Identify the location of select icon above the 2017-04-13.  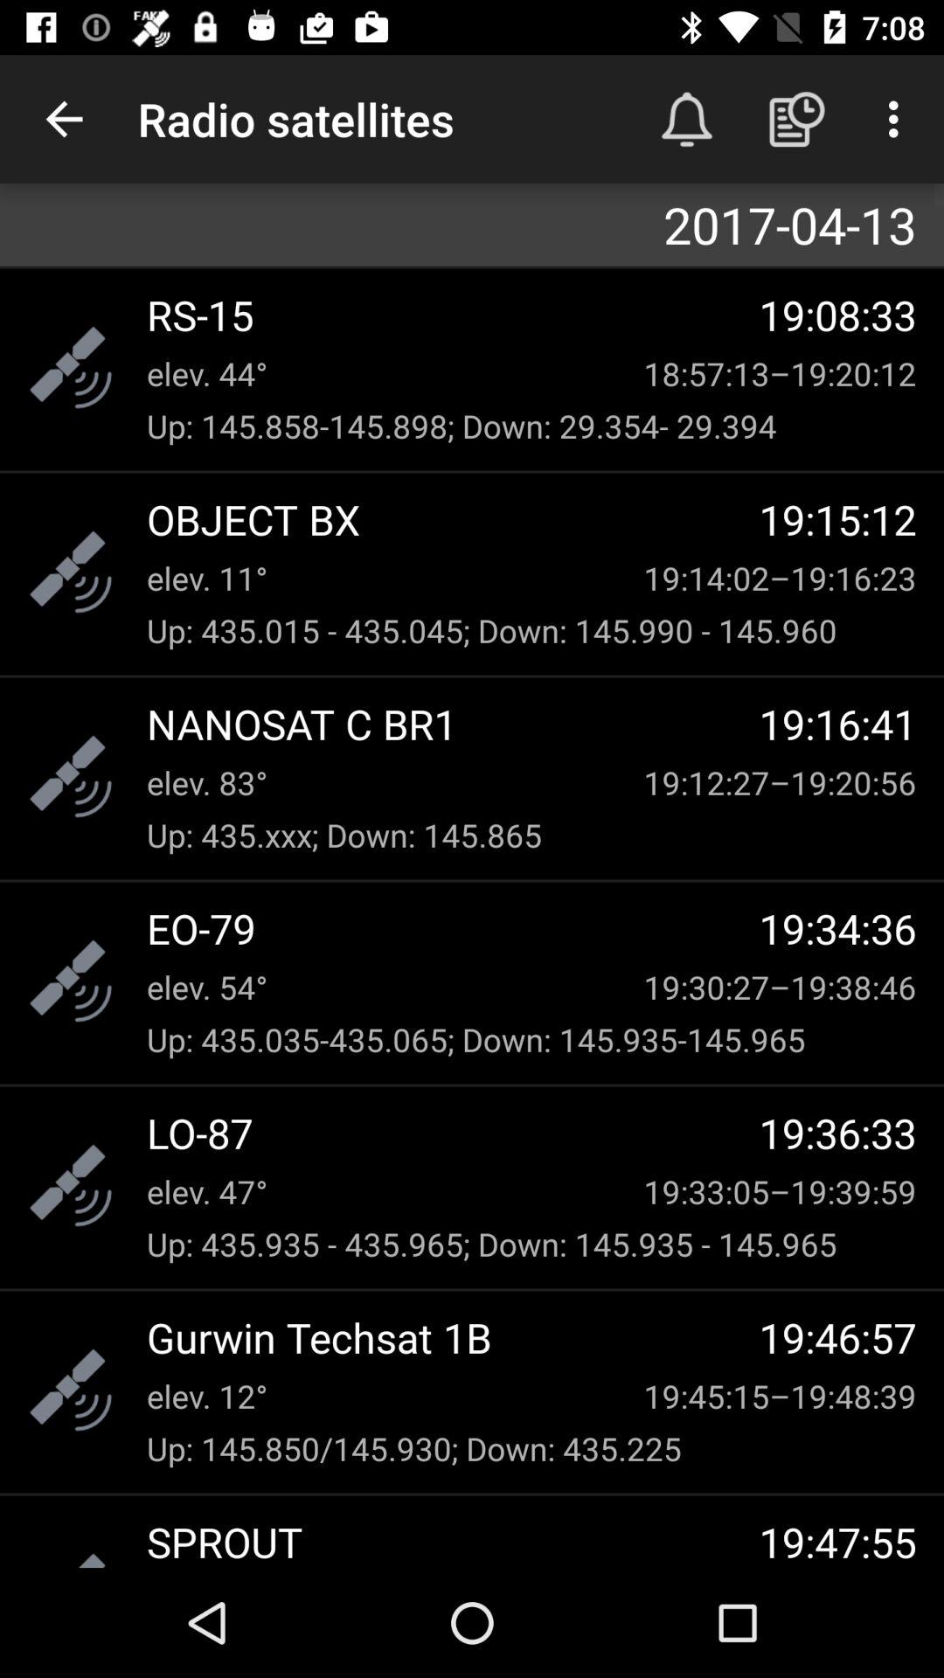
(64, 119).